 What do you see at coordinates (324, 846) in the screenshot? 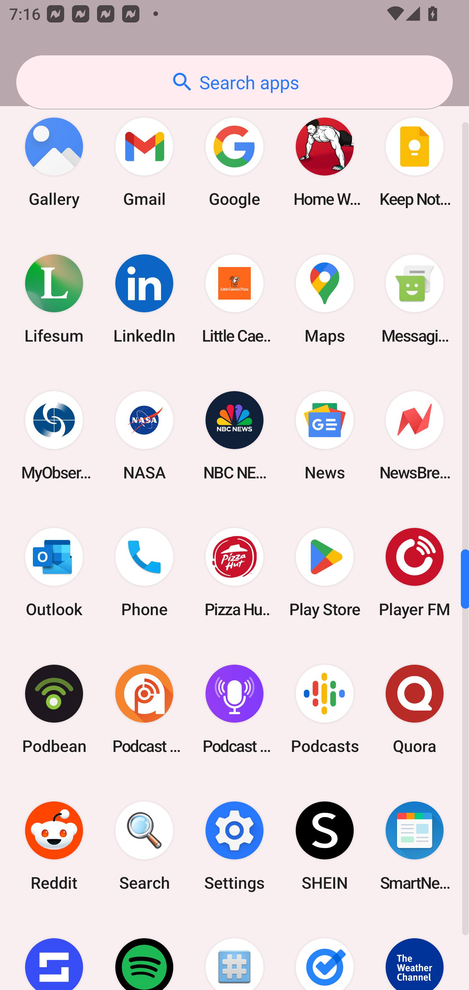
I see `SHEIN` at bounding box center [324, 846].